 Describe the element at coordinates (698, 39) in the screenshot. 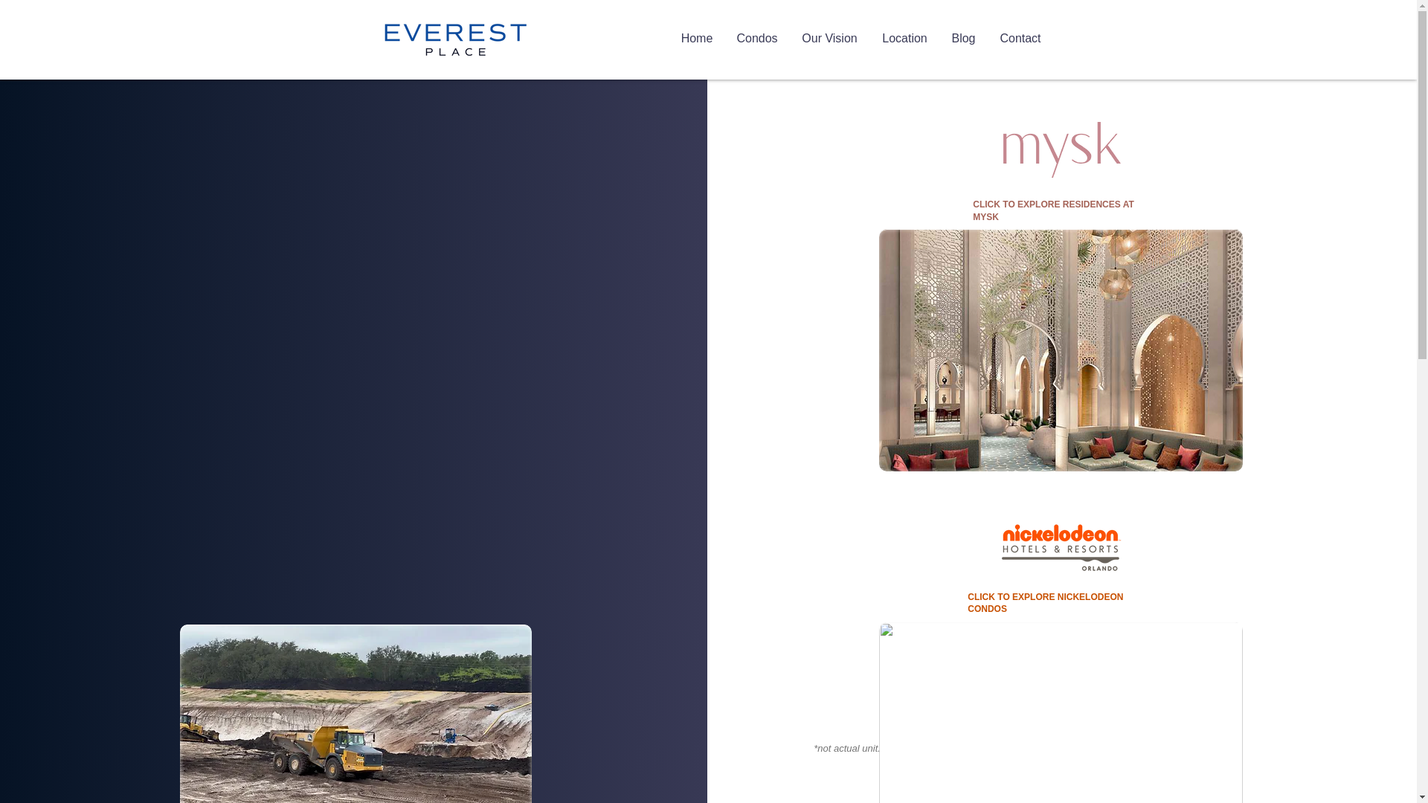

I see `Home` at that location.